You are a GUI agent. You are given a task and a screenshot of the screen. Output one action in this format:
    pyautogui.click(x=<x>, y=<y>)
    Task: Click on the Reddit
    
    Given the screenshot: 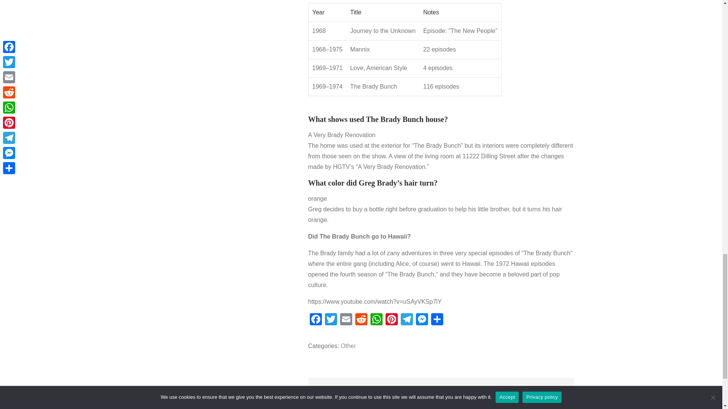 What is the action you would take?
    pyautogui.click(x=361, y=320)
    